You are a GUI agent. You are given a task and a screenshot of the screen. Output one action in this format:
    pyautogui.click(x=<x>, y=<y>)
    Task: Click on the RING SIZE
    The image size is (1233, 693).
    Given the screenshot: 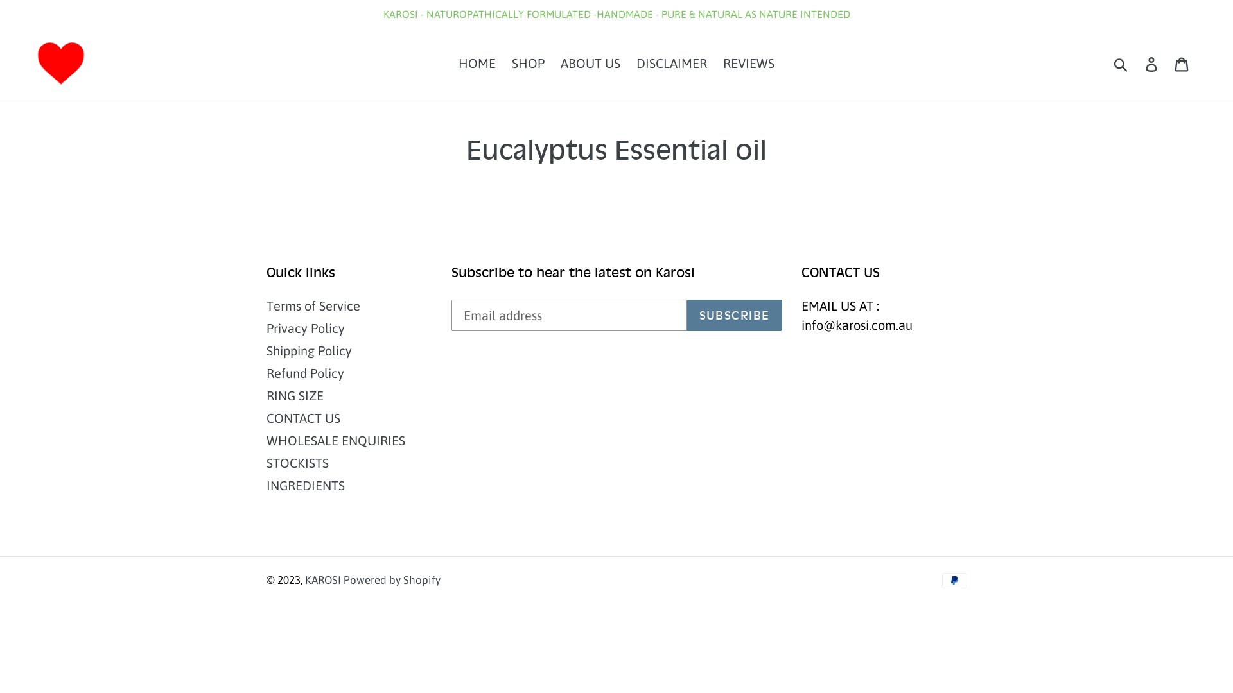 What is the action you would take?
    pyautogui.click(x=295, y=395)
    